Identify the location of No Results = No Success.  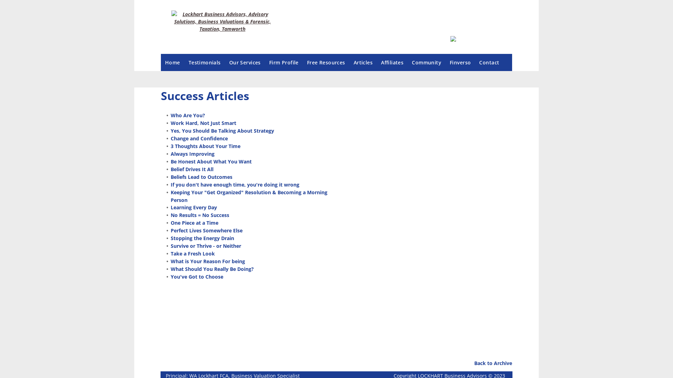
(200, 215).